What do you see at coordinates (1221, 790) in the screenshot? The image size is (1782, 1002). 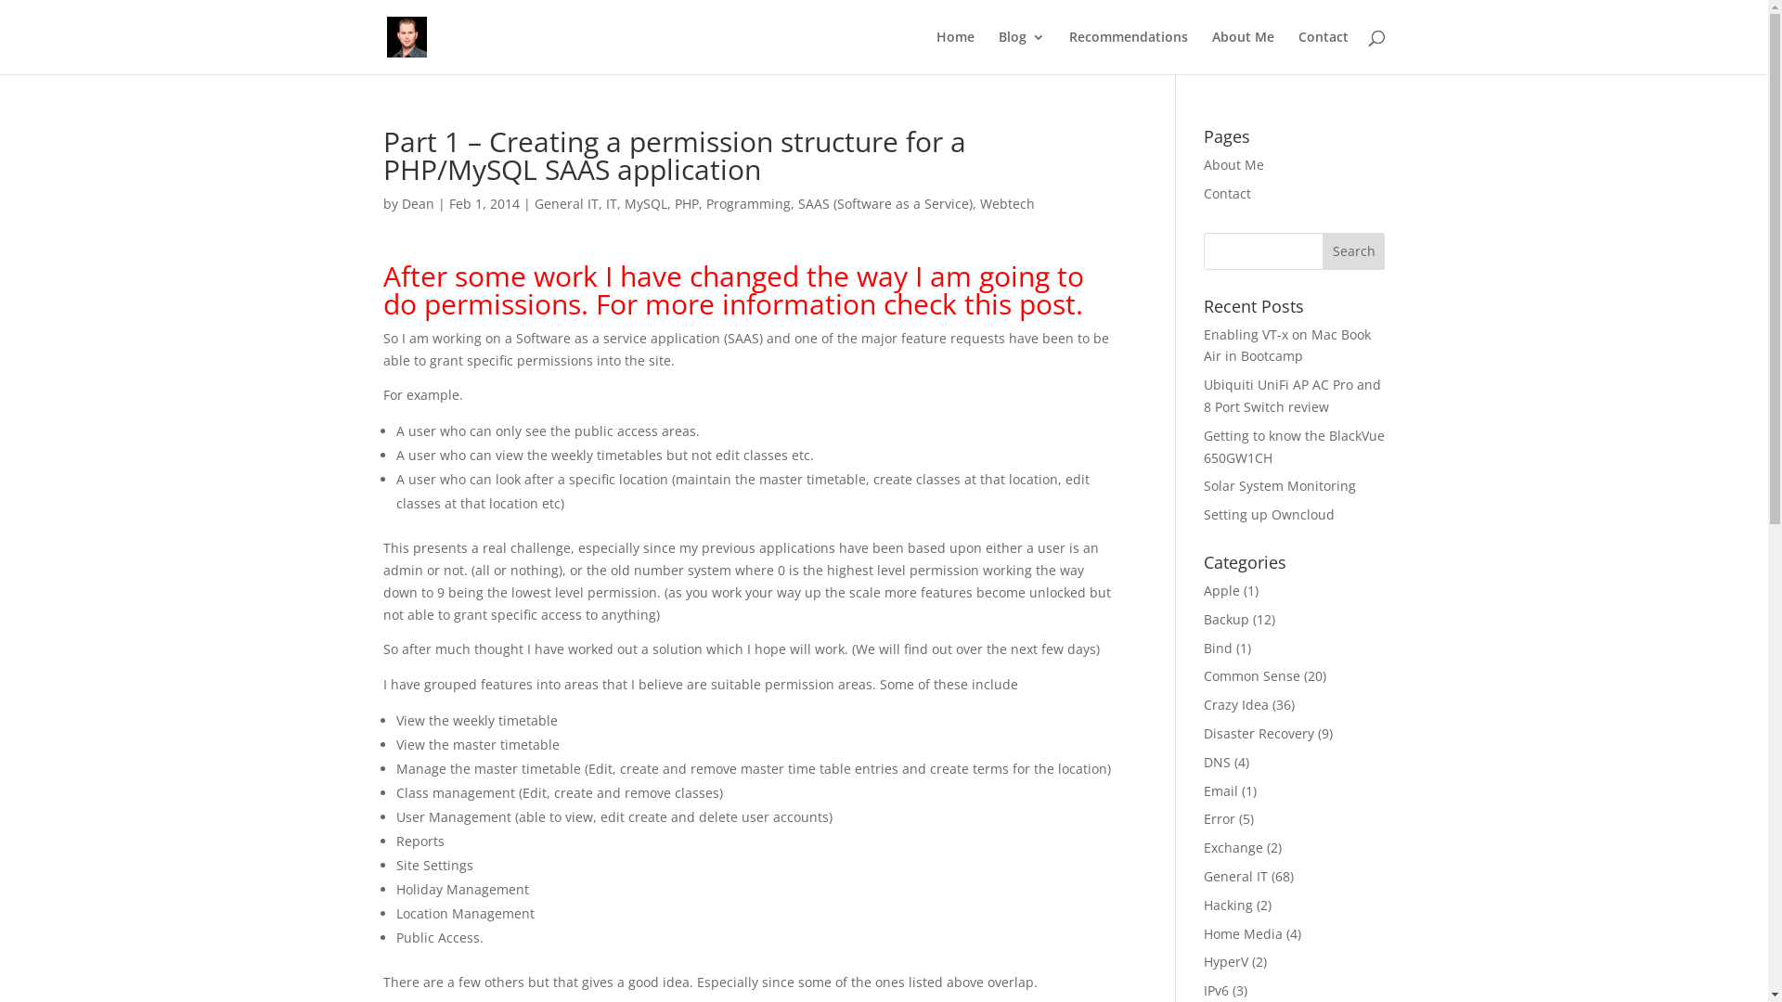 I see `Email` at bounding box center [1221, 790].